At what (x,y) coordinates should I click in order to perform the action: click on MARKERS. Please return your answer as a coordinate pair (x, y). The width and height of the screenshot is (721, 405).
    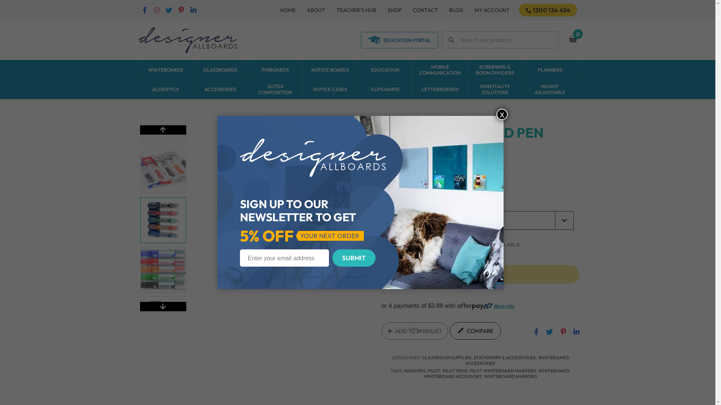
    Looking at the image, I should click on (415, 370).